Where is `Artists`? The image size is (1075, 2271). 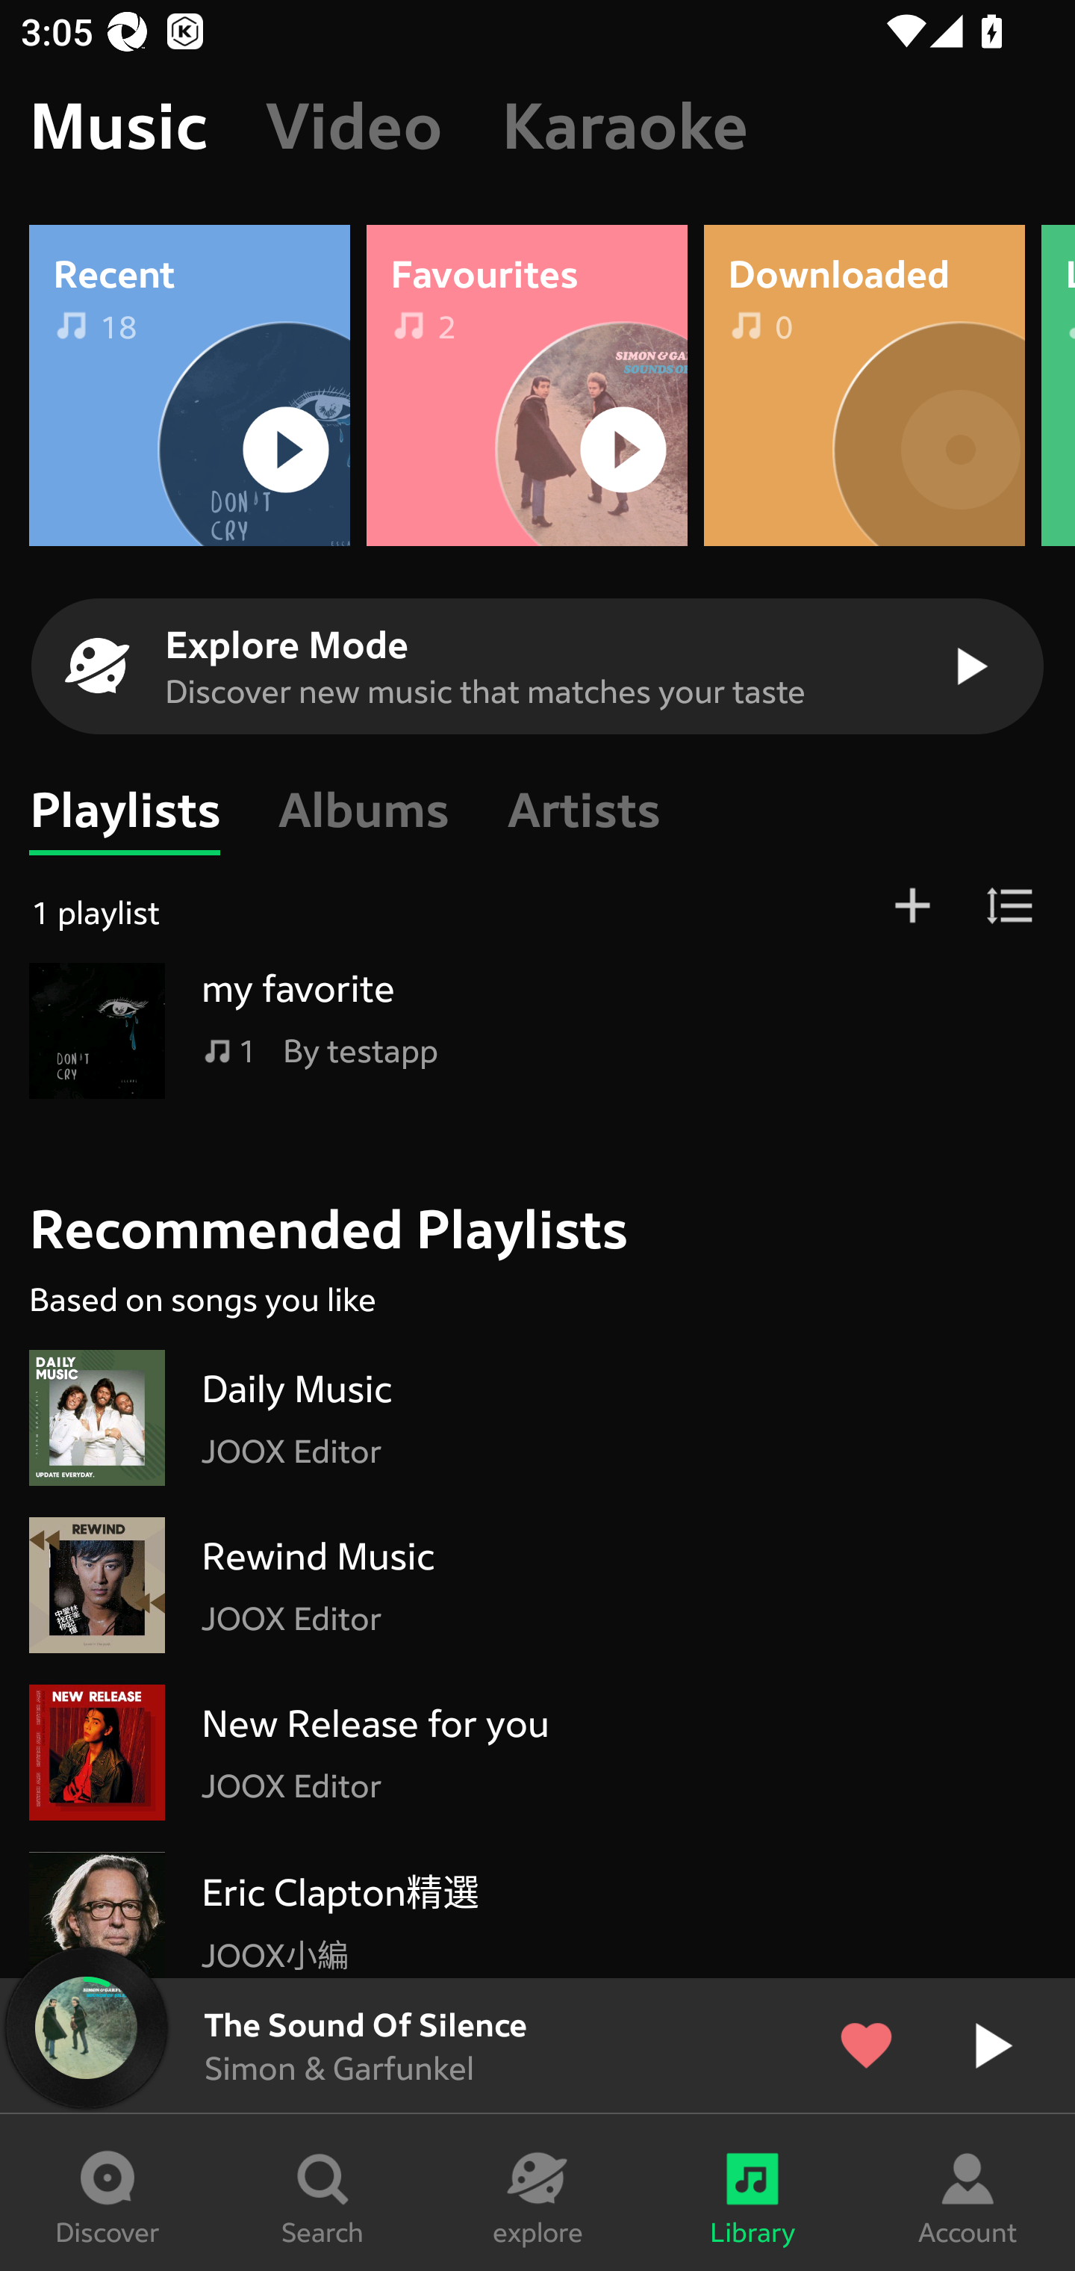 Artists is located at coordinates (584, 810).